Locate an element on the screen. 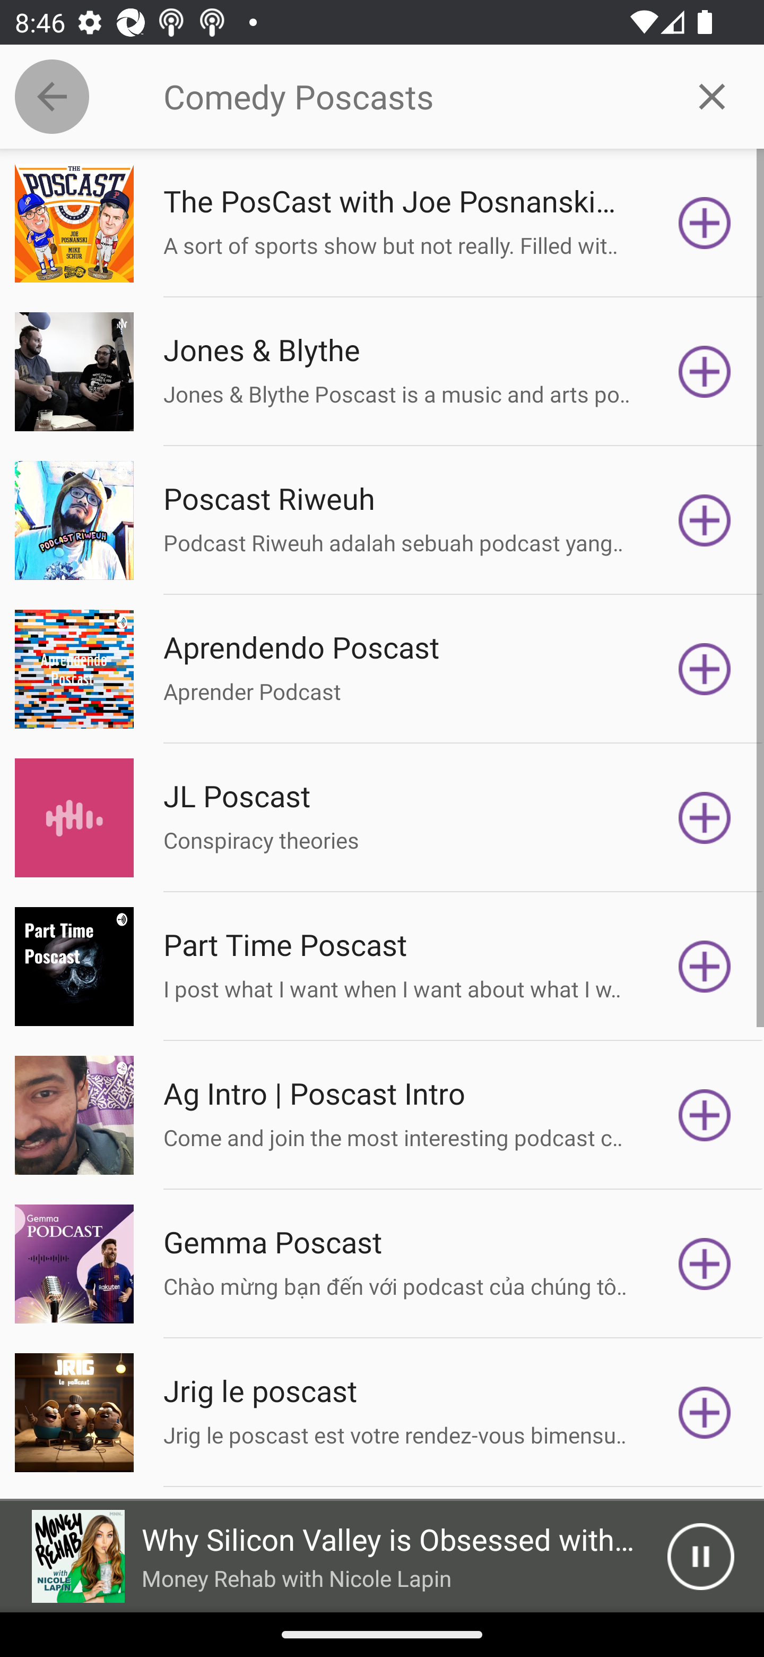 This screenshot has width=764, height=1657. Collapse is located at coordinates (52, 97).